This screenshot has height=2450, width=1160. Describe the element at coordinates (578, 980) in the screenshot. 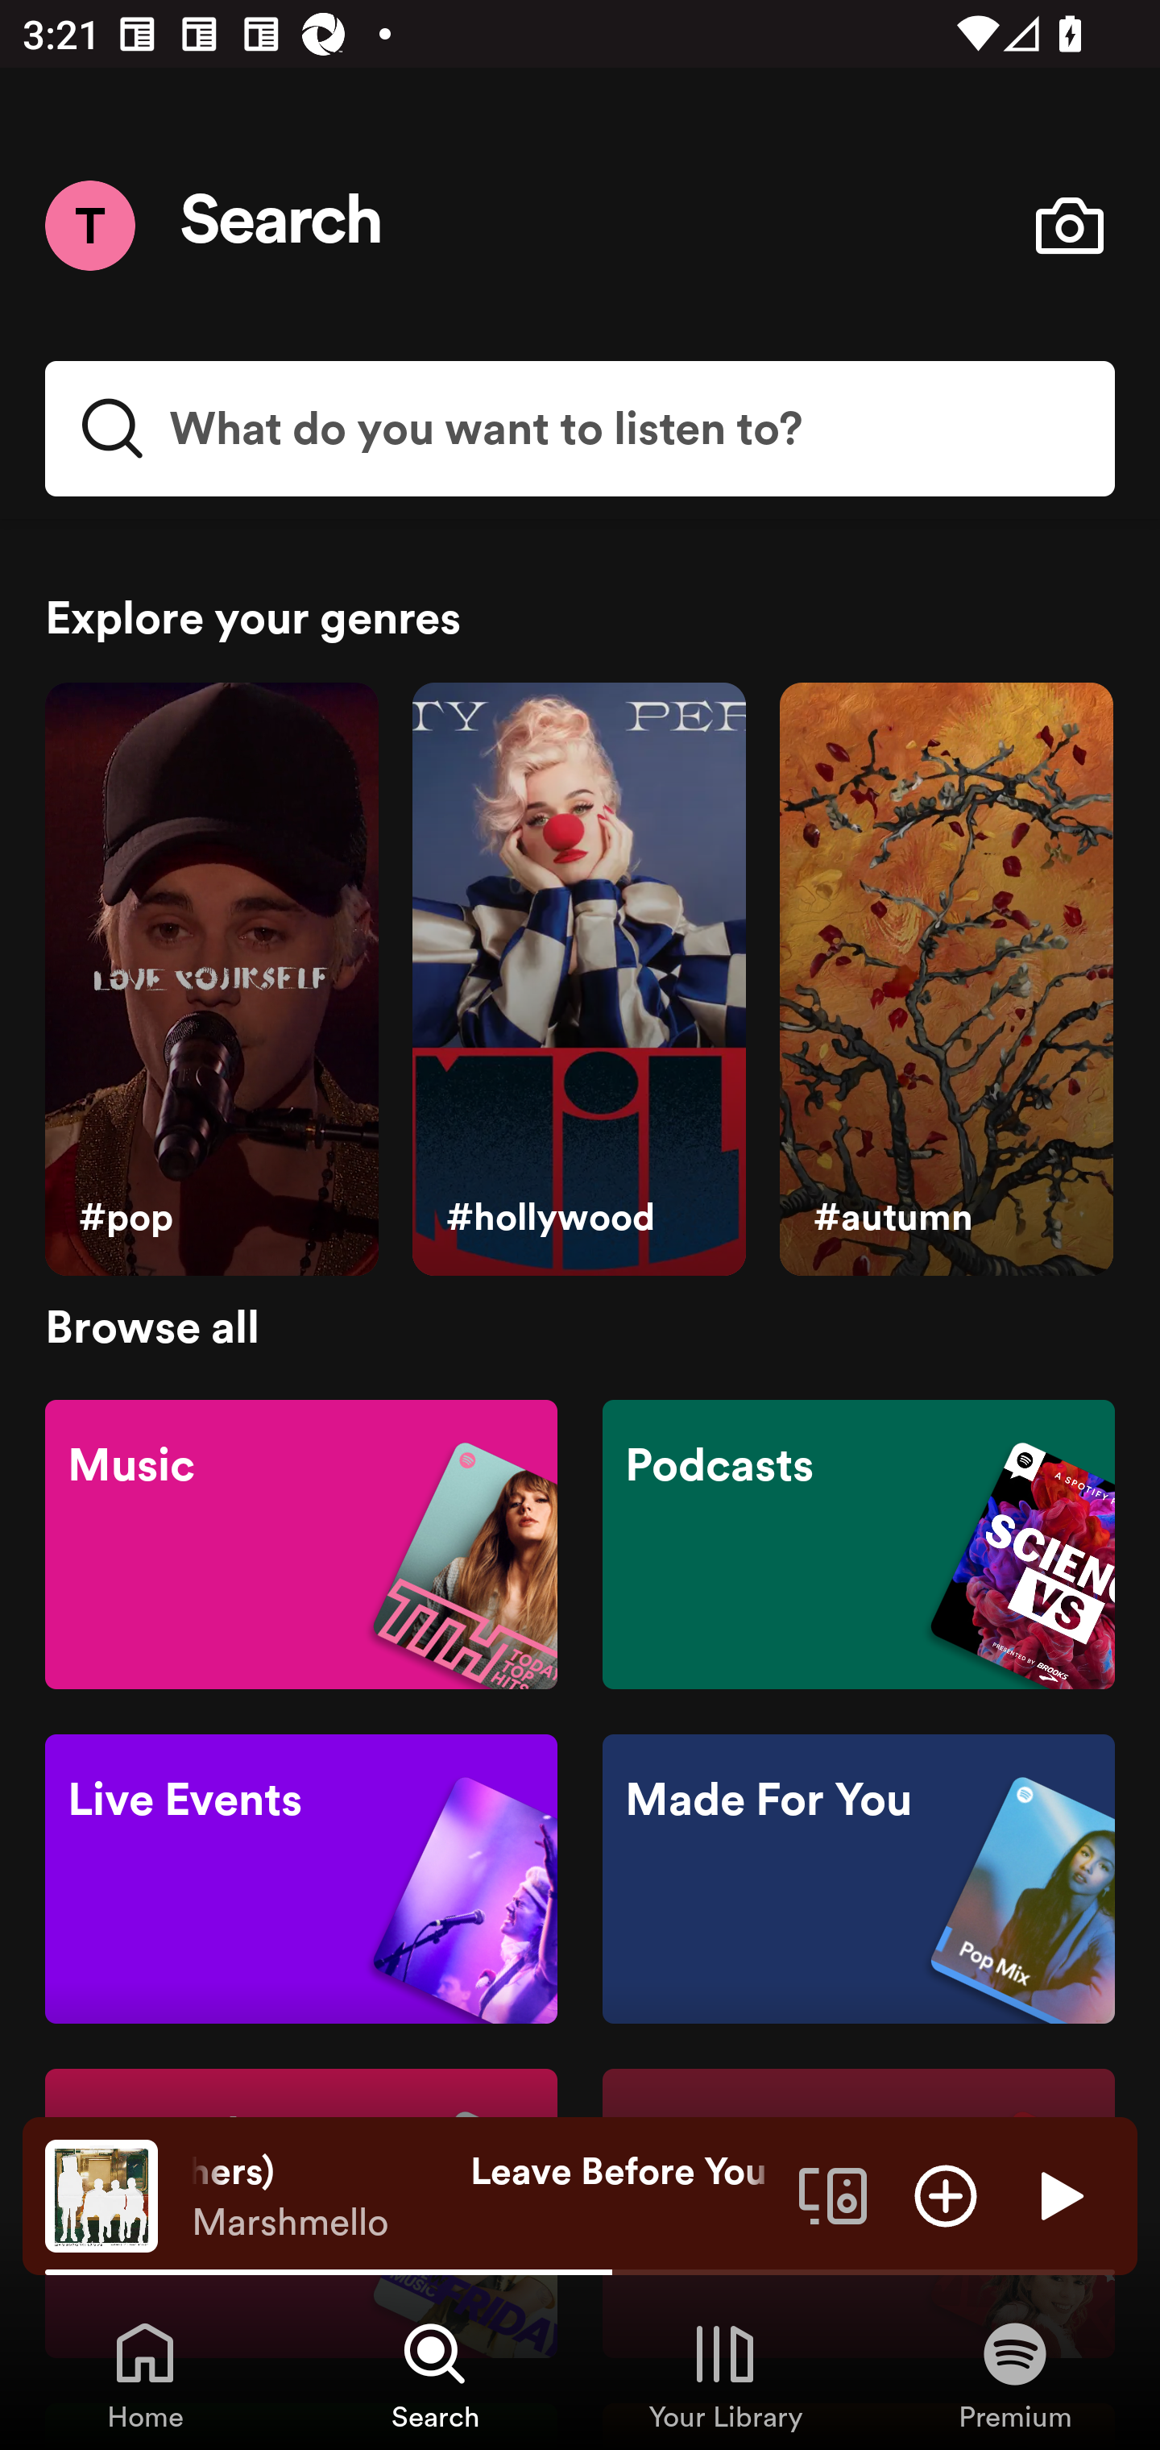

I see `#hollywood` at that location.